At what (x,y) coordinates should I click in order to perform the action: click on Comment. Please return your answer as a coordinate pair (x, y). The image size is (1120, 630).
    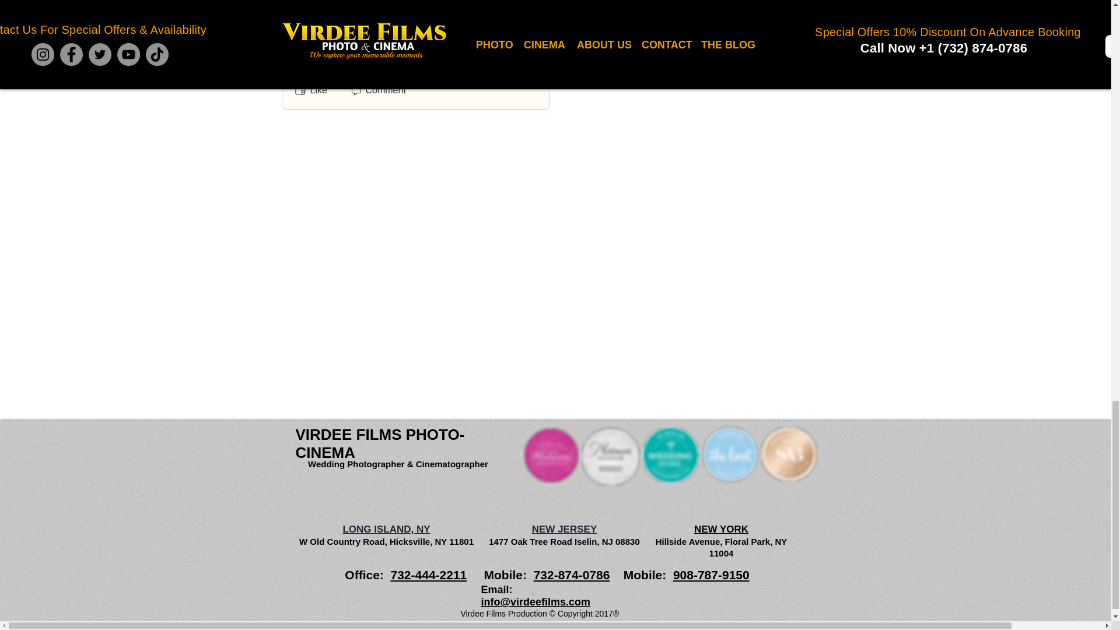
    Looking at the image, I should click on (377, 90).